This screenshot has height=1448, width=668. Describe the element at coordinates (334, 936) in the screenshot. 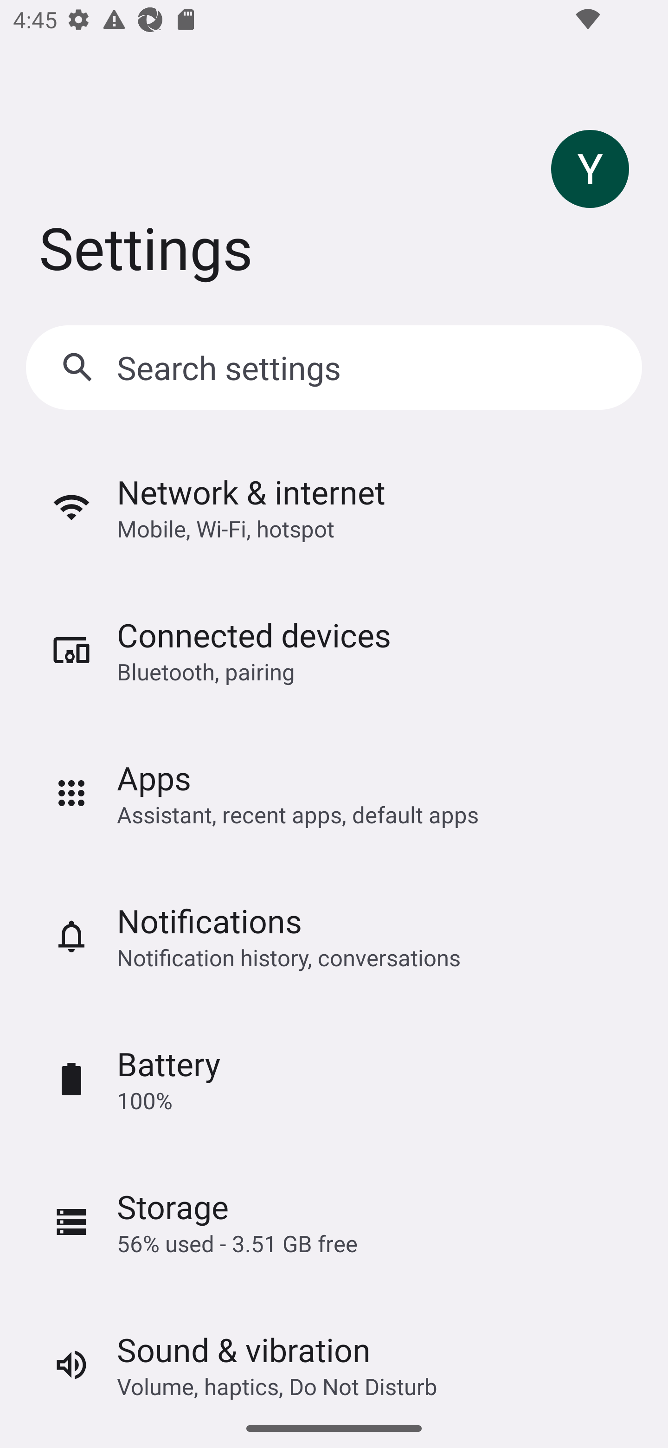

I see `Notifications Notification history, conversations` at that location.